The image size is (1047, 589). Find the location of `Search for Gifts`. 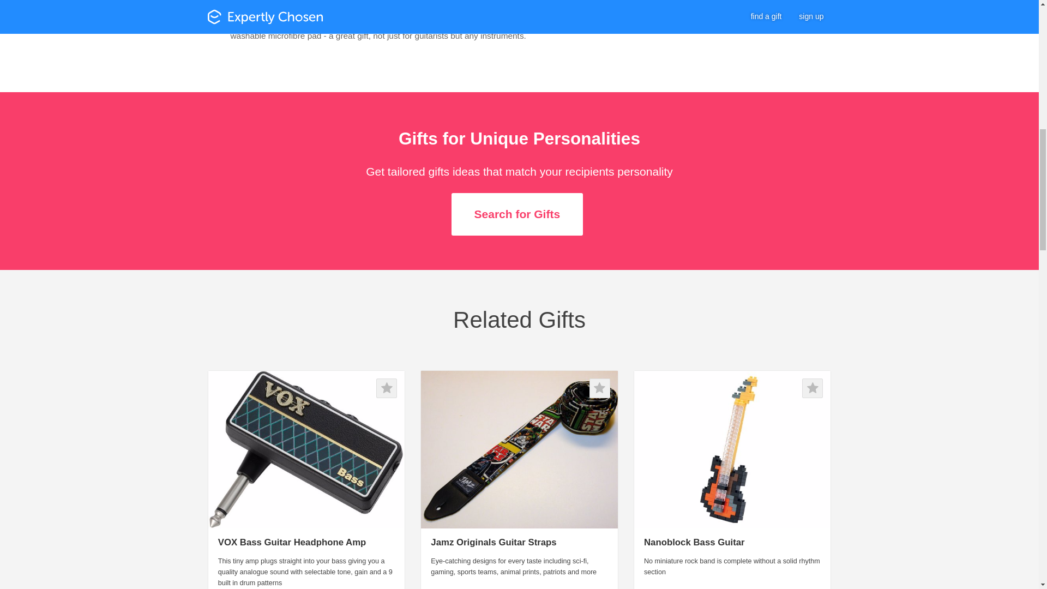

Search for Gifts is located at coordinates (517, 214).